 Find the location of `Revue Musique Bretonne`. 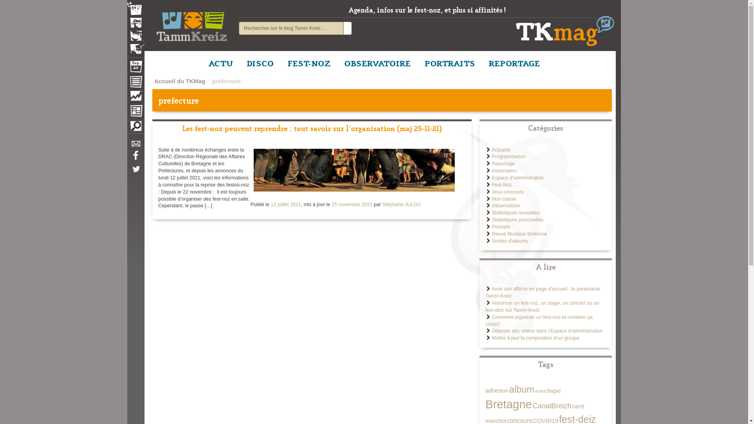

Revue Musique Bretonne is located at coordinates (519, 234).